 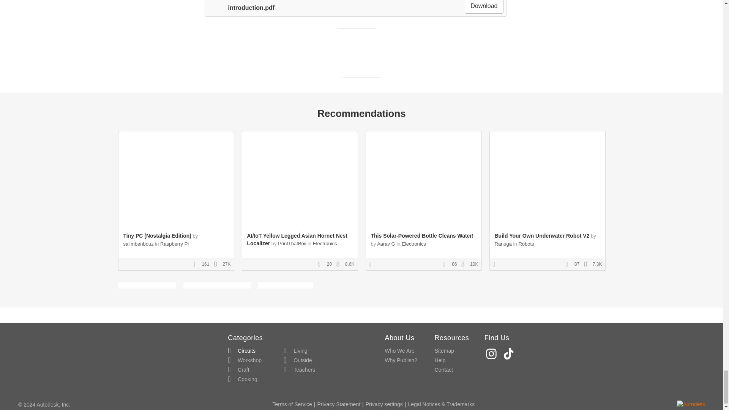 What do you see at coordinates (510, 353) in the screenshot?
I see `TikTok` at bounding box center [510, 353].